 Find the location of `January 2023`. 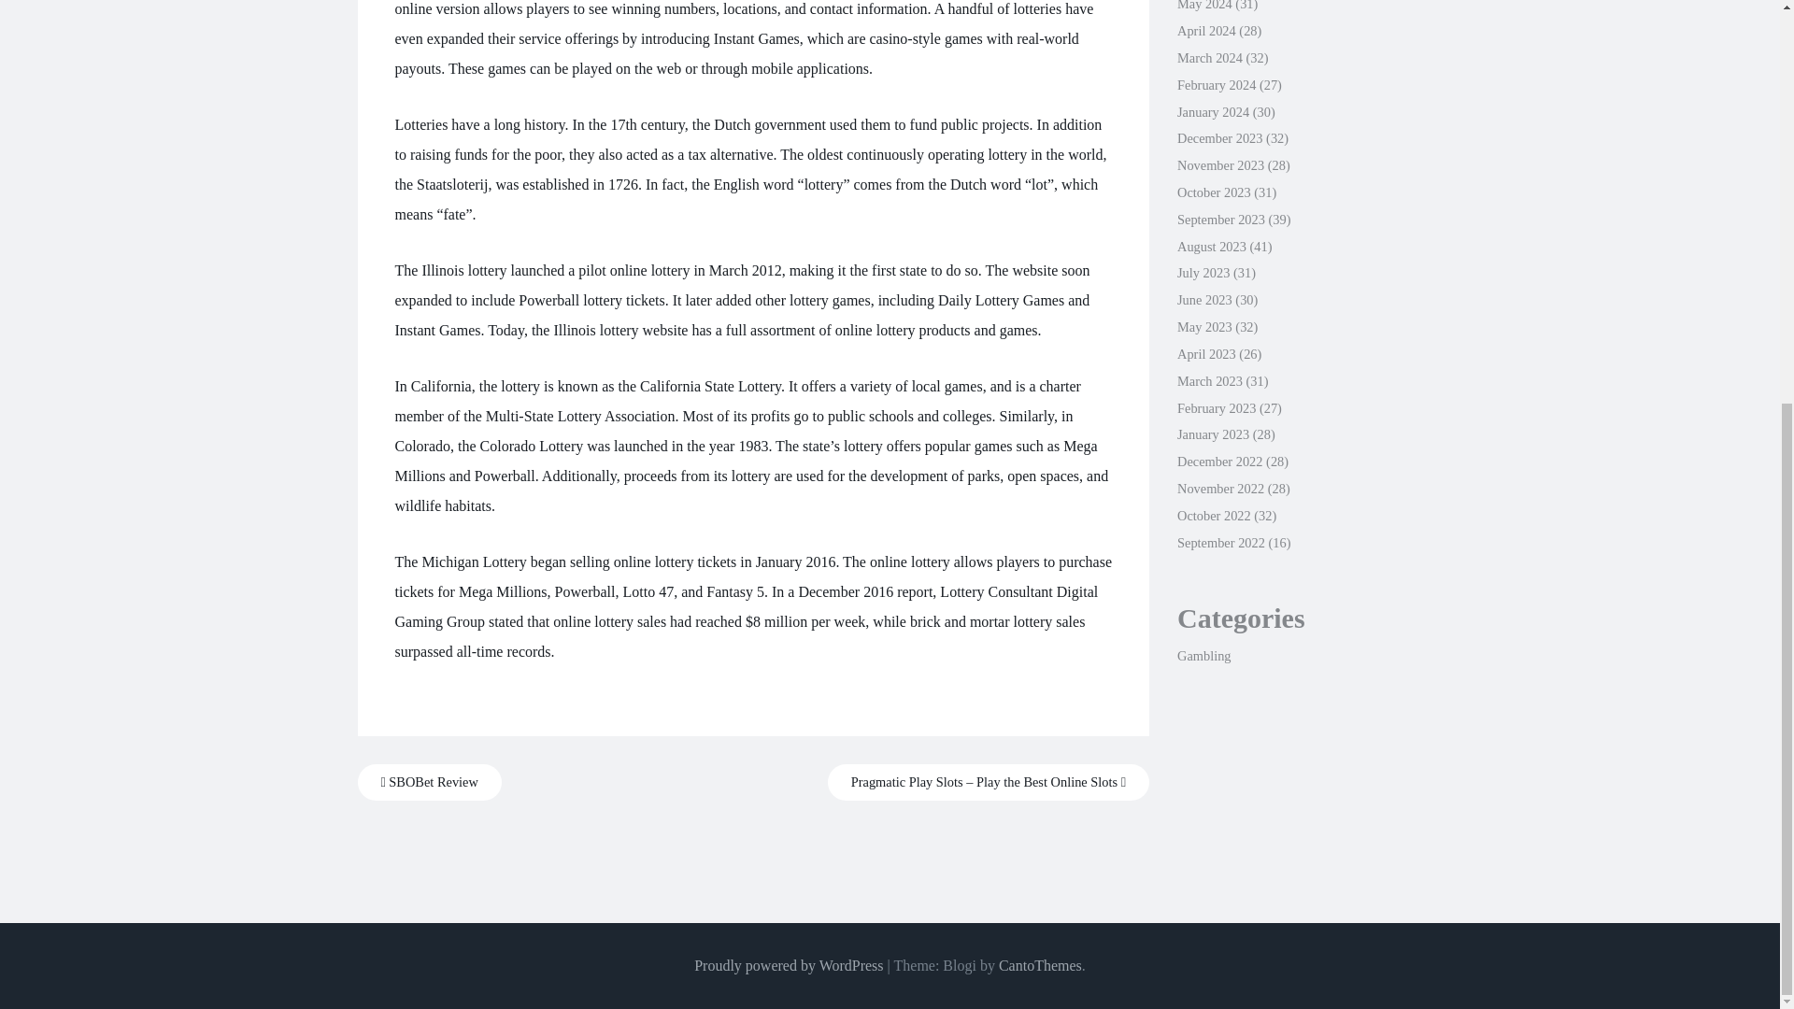

January 2023 is located at coordinates (1213, 433).